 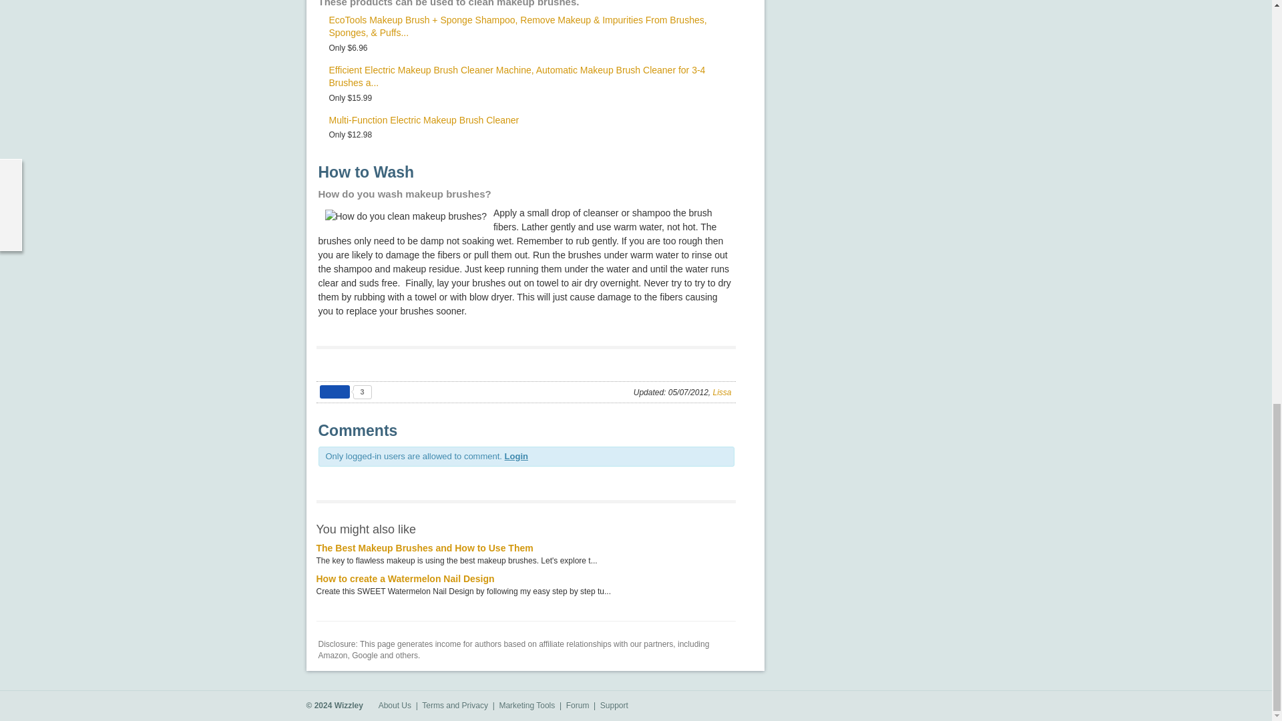 I want to click on Twitter, so click(x=957, y=706).